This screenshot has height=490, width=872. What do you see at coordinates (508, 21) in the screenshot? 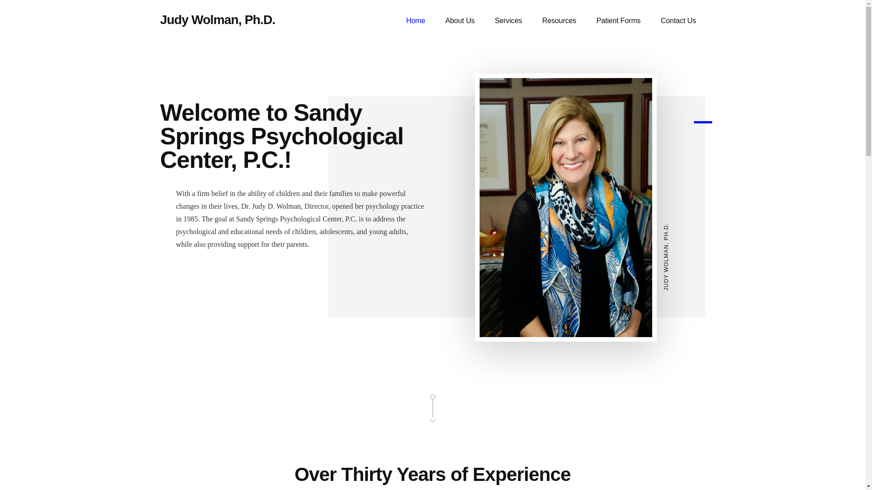
I see `Services` at bounding box center [508, 21].